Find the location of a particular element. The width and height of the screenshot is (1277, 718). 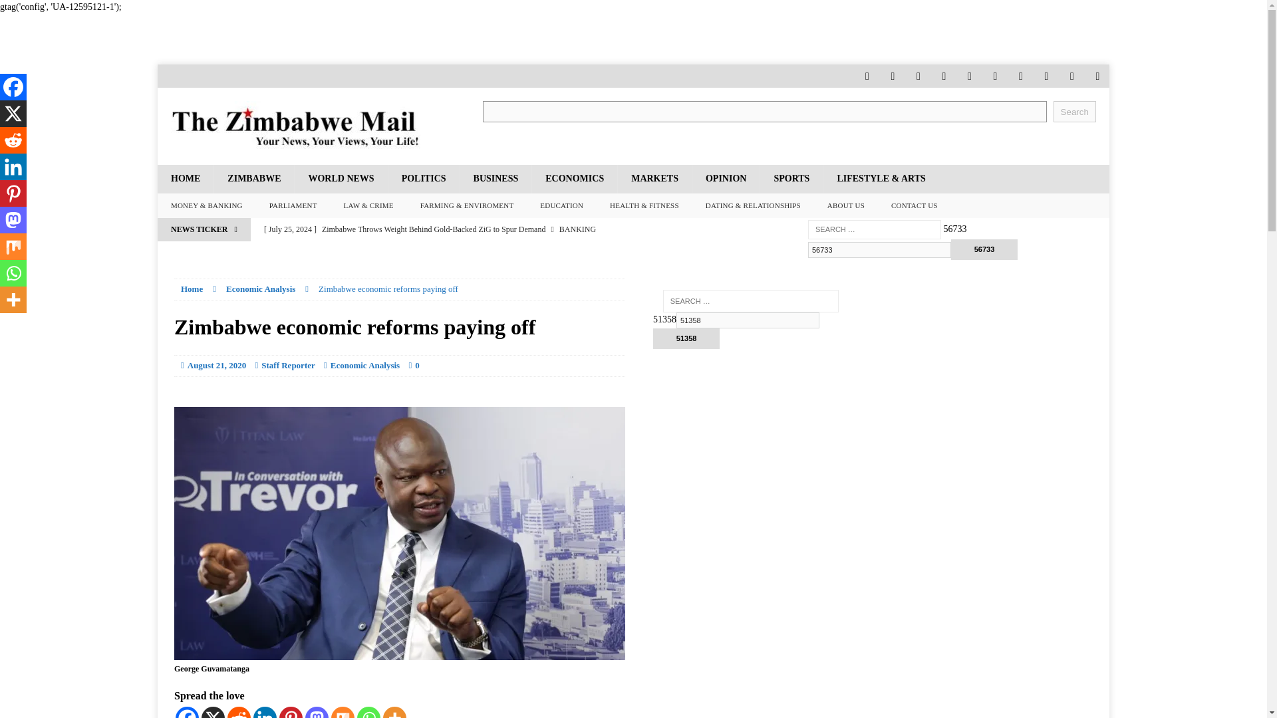

Facebook is located at coordinates (188, 712).